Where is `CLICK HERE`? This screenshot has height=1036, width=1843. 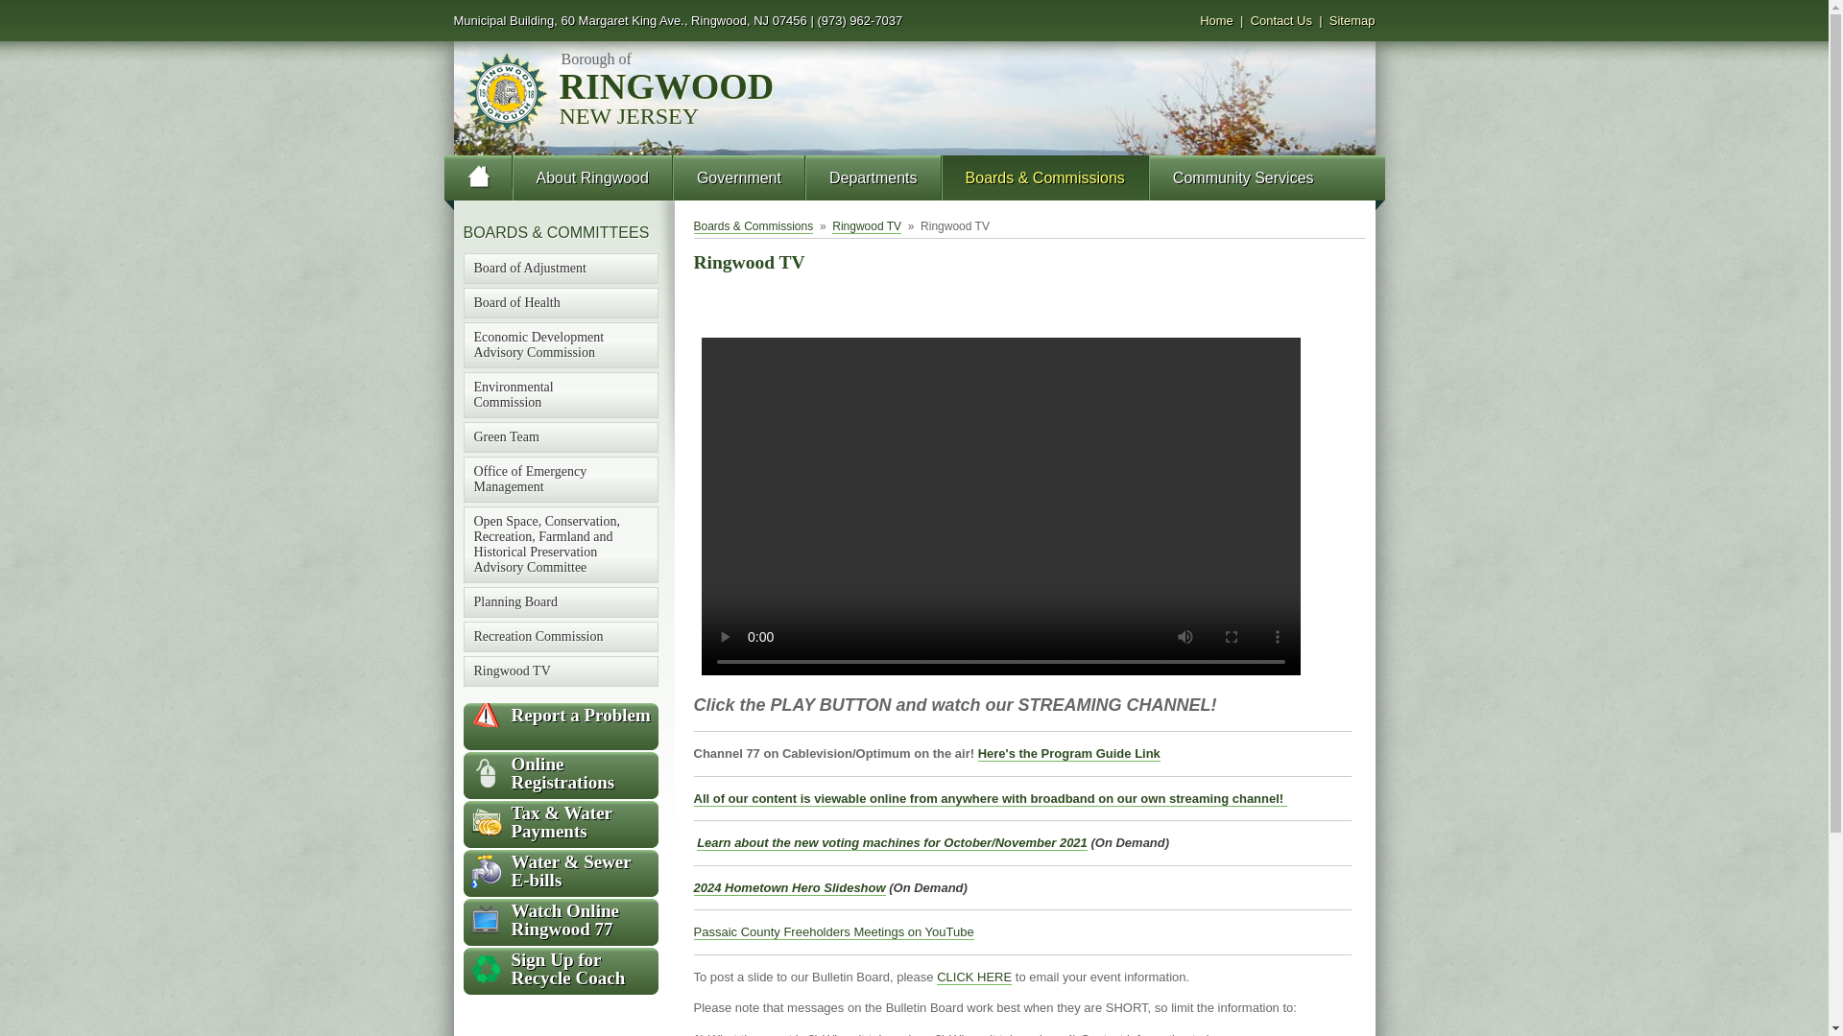 CLICK HERE is located at coordinates (973, 977).